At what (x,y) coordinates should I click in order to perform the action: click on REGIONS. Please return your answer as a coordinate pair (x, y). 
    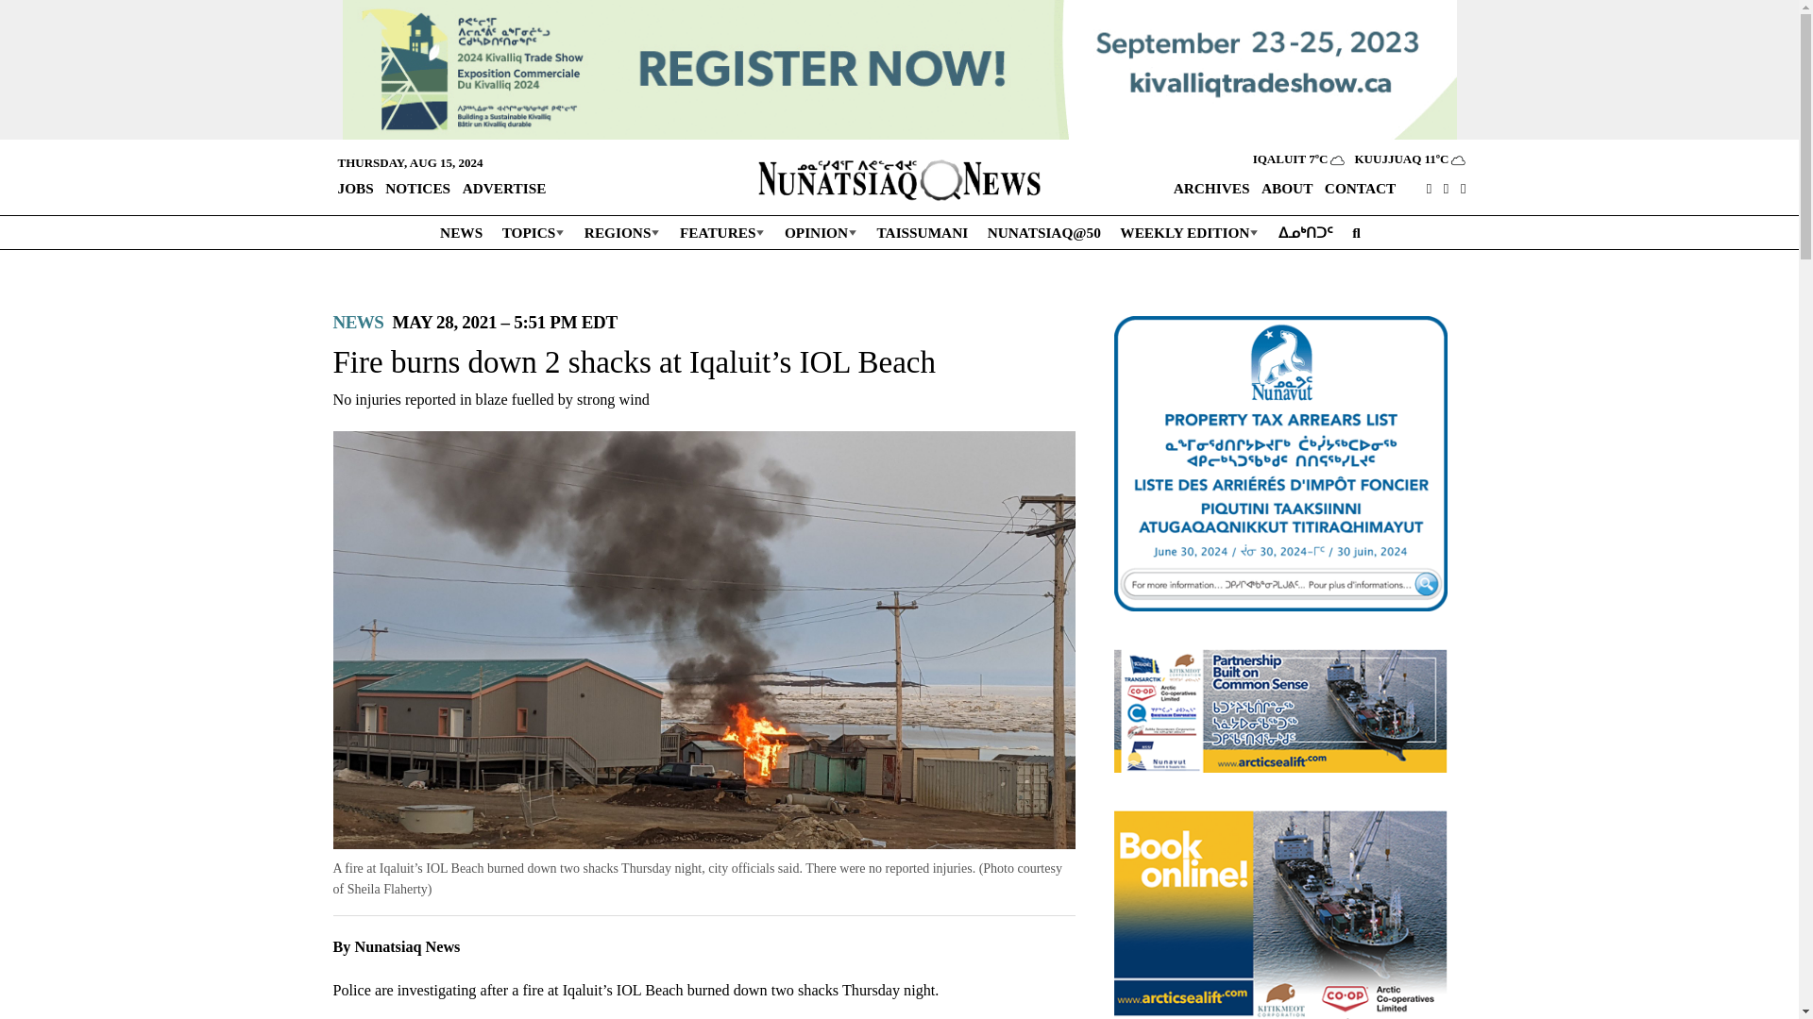
    Looking at the image, I should click on (621, 231).